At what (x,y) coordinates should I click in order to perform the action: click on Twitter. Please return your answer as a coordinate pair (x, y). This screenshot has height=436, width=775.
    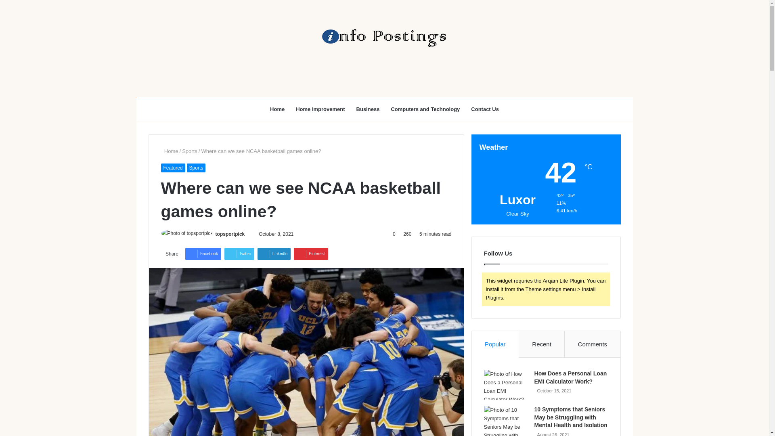
    Looking at the image, I should click on (239, 254).